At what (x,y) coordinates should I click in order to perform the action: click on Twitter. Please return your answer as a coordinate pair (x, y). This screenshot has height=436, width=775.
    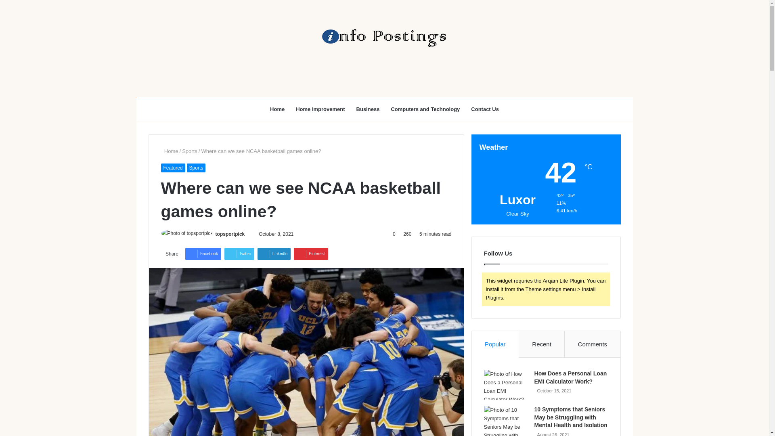
    Looking at the image, I should click on (239, 254).